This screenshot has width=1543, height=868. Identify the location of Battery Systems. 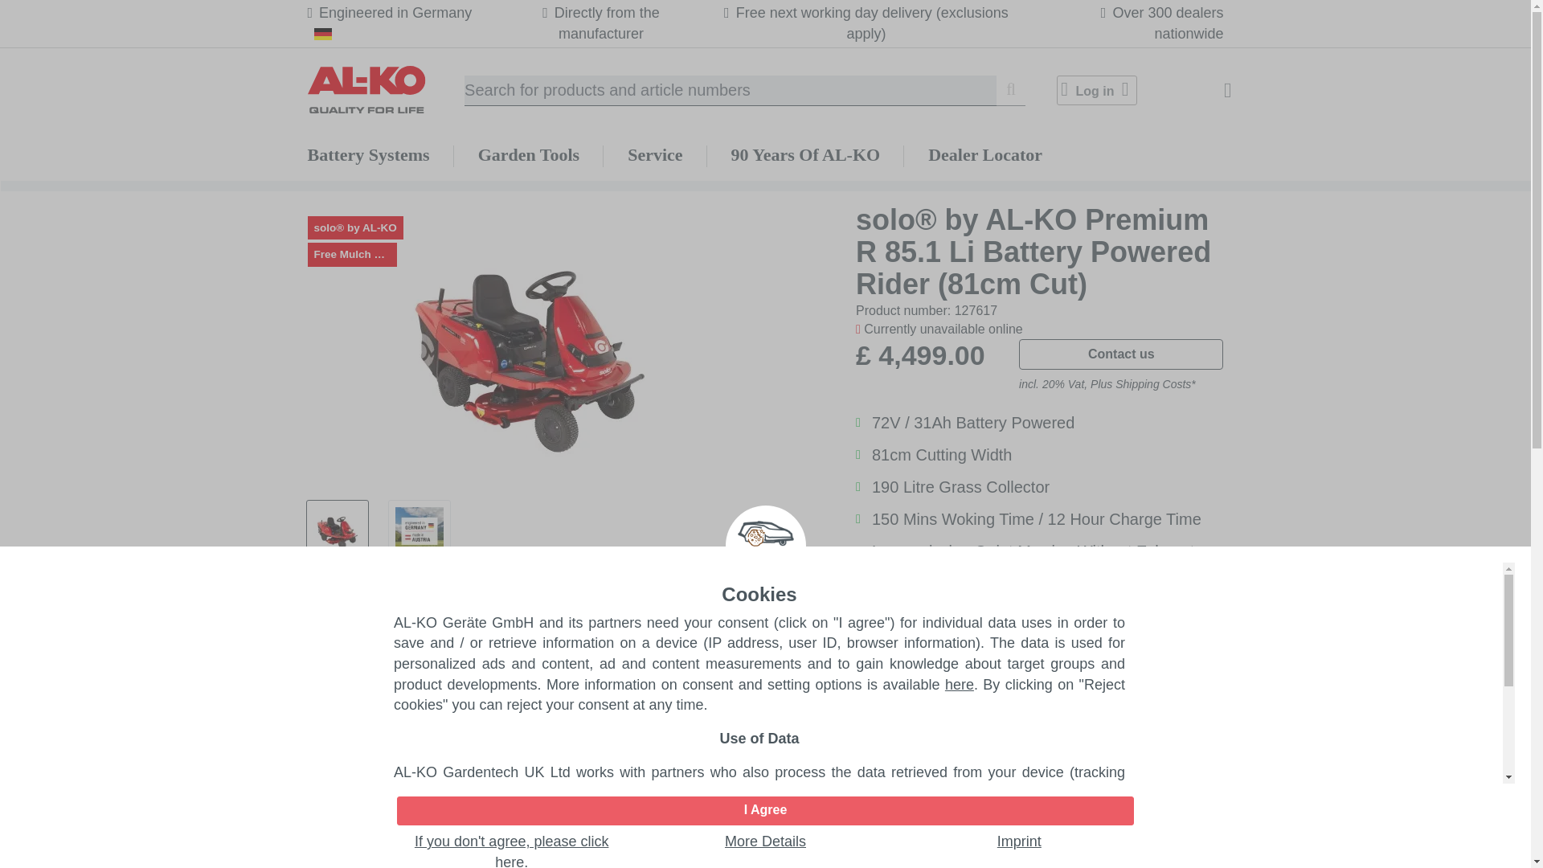
(368, 154).